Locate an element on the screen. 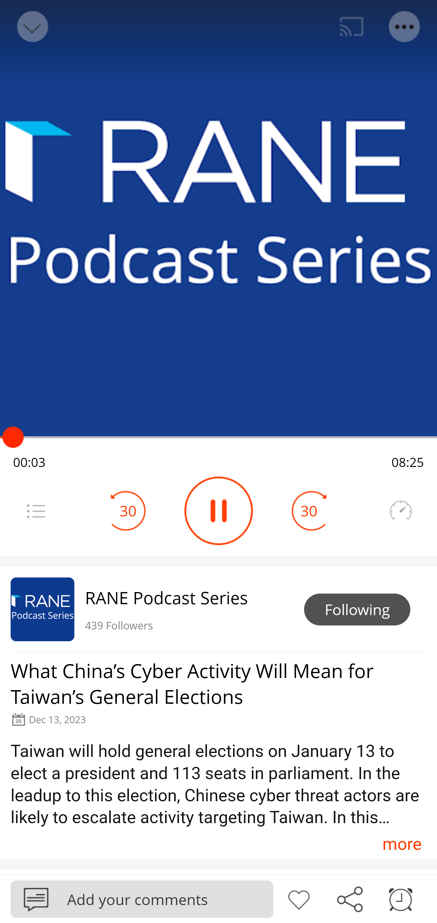 This screenshot has width=437, height=923. Menu is located at coordinates (405, 27).